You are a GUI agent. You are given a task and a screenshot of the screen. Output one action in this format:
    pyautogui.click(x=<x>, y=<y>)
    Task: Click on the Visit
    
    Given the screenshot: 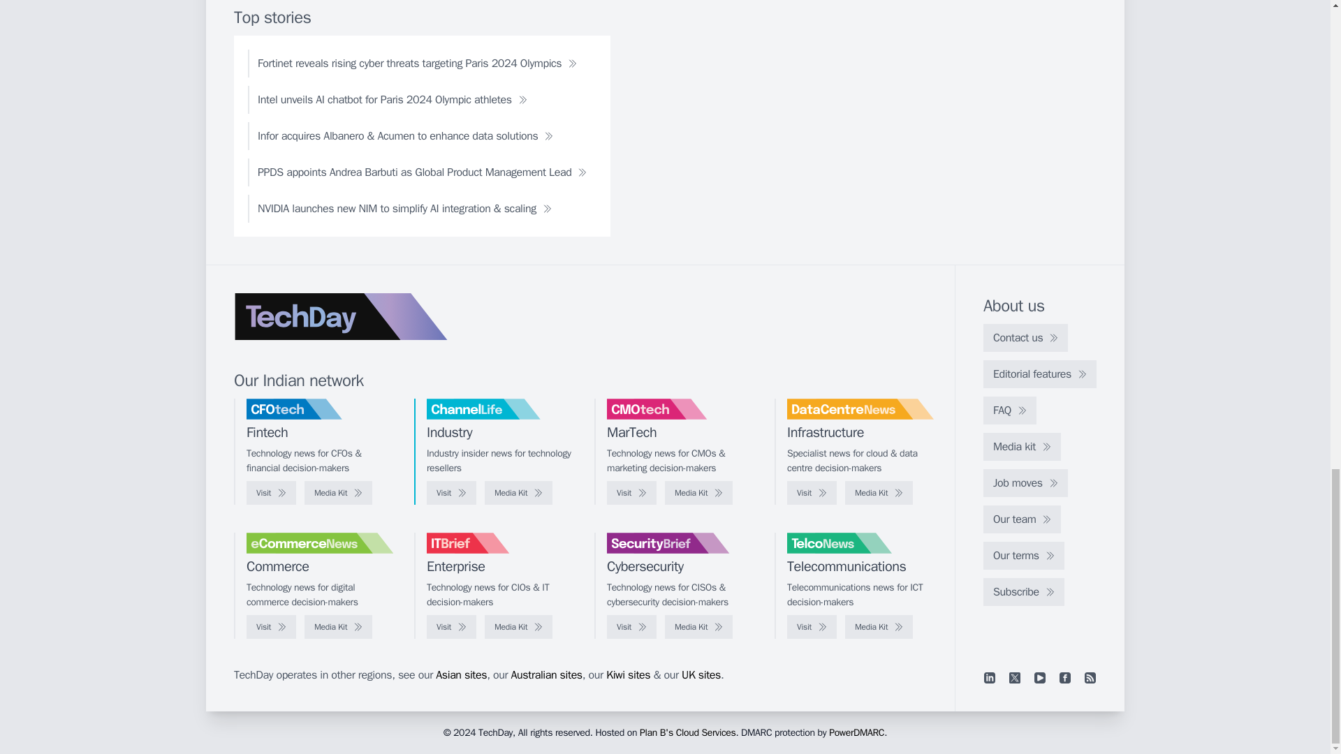 What is the action you would take?
    pyautogui.click(x=271, y=493)
    